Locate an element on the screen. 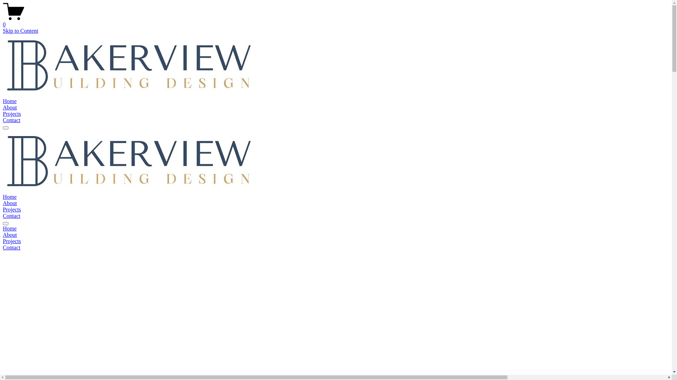  Home is located at coordinates (336, 229).